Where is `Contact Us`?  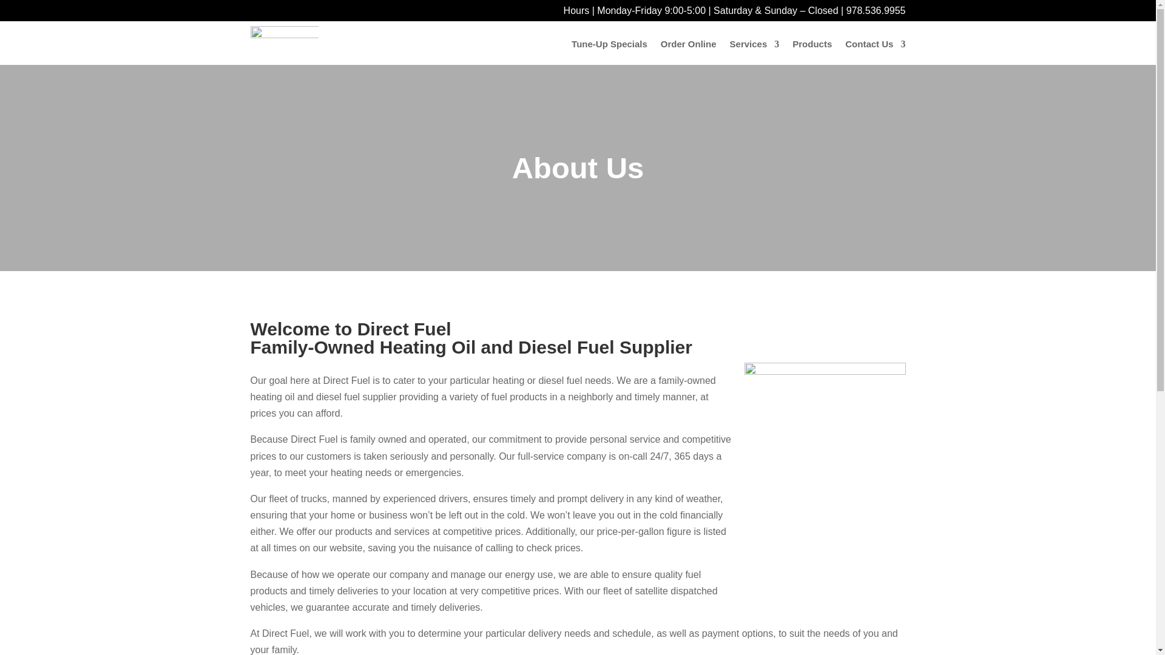 Contact Us is located at coordinates (875, 46).